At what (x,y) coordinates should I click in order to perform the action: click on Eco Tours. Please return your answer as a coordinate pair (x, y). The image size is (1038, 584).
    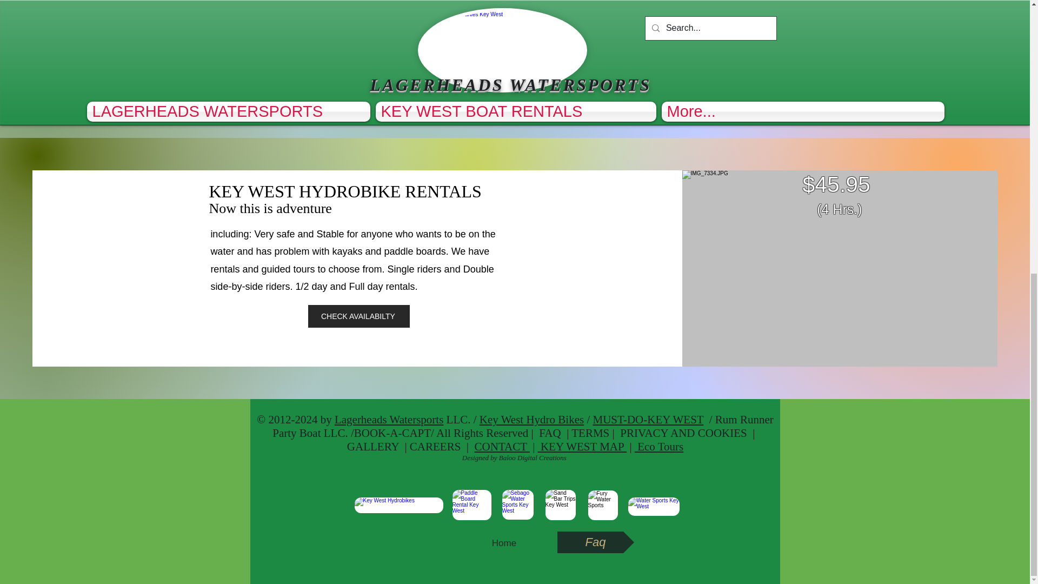
    Looking at the image, I should click on (658, 447).